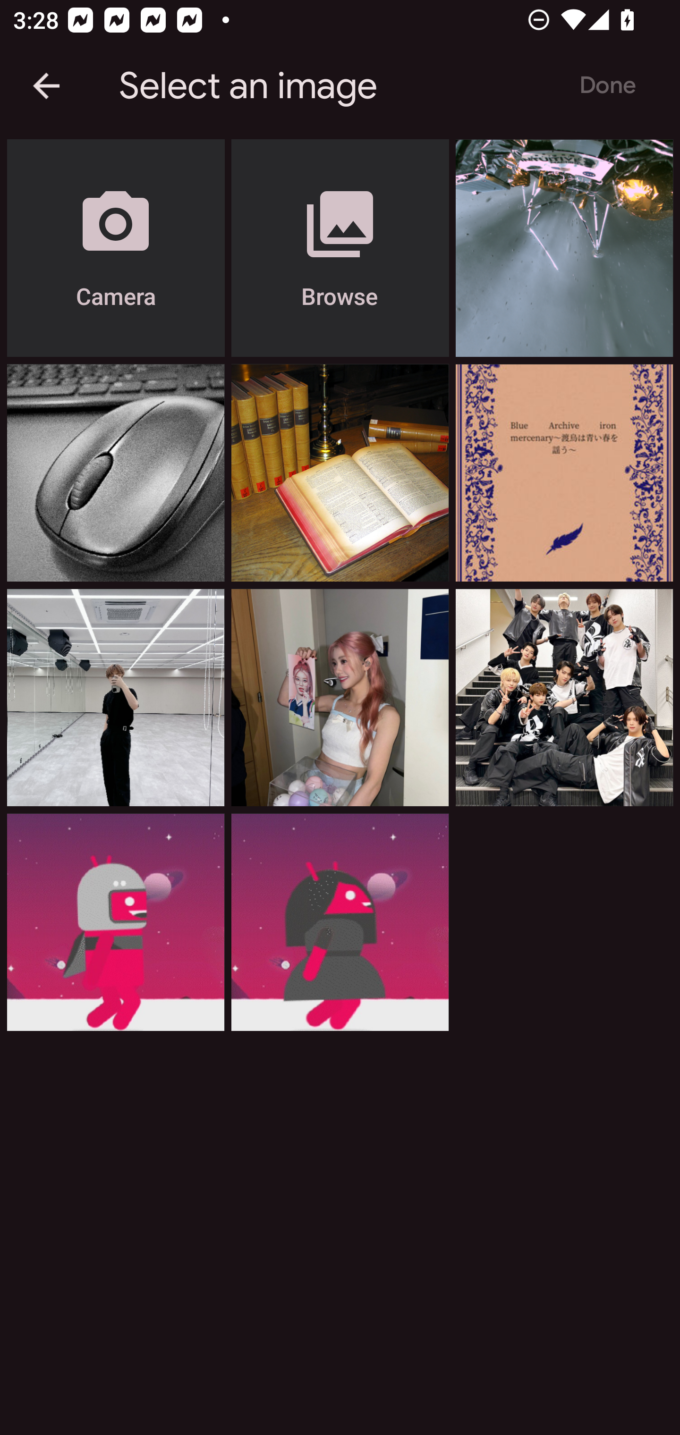 The image size is (680, 1435). I want to click on 1000000192 Jan 20, 1970 6:54:08 PM, so click(340, 473).